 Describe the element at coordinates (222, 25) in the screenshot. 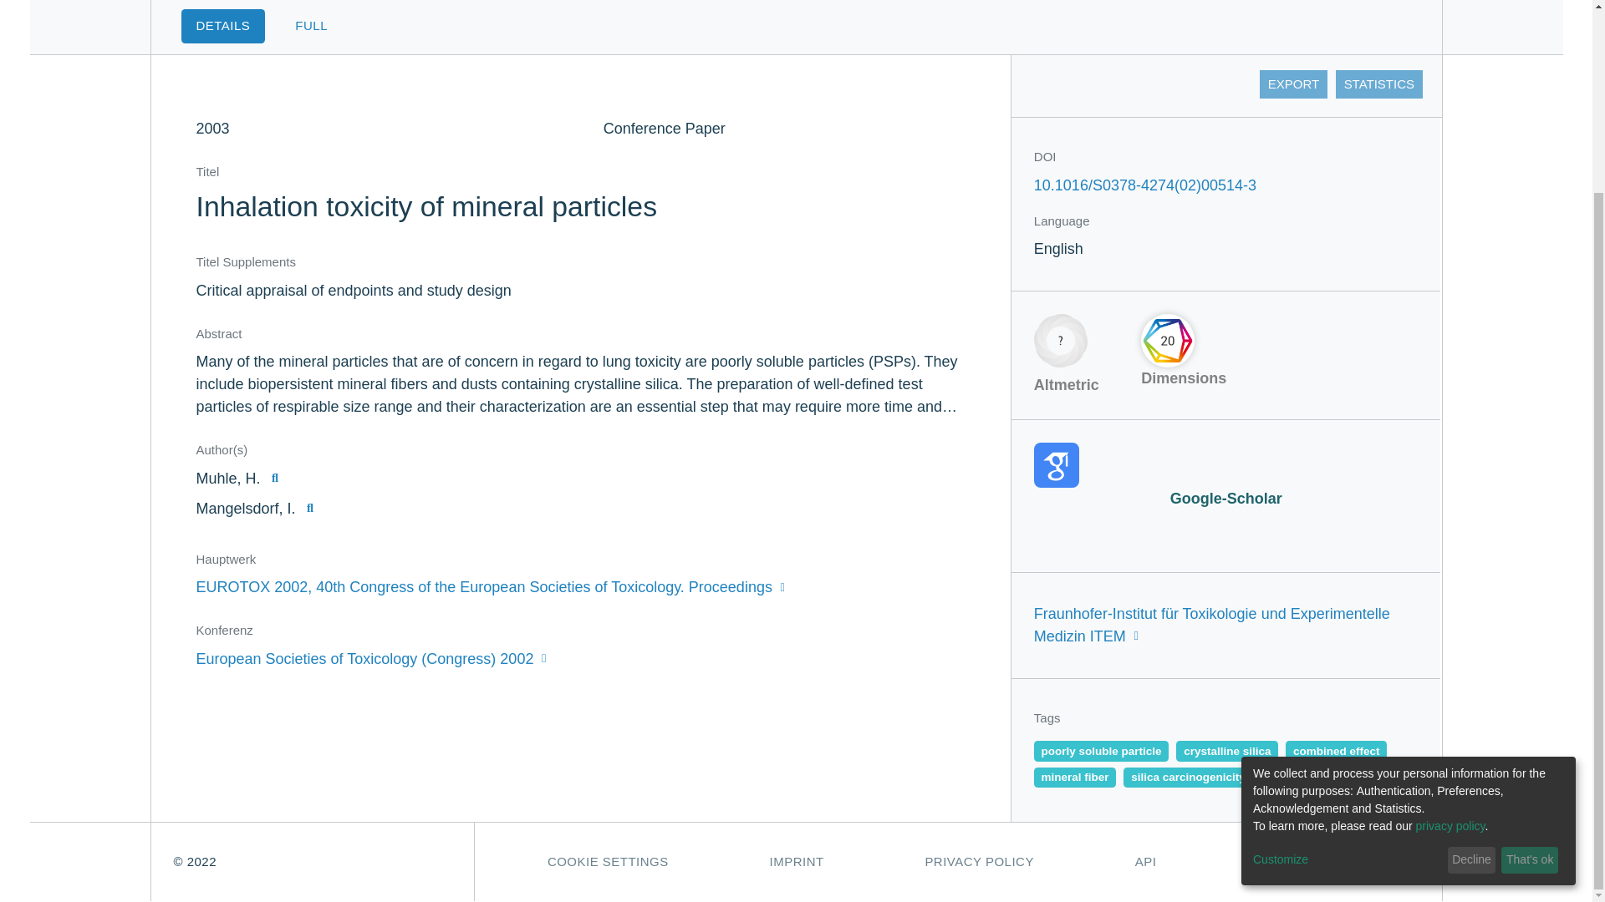

I see `DETAILS` at that location.